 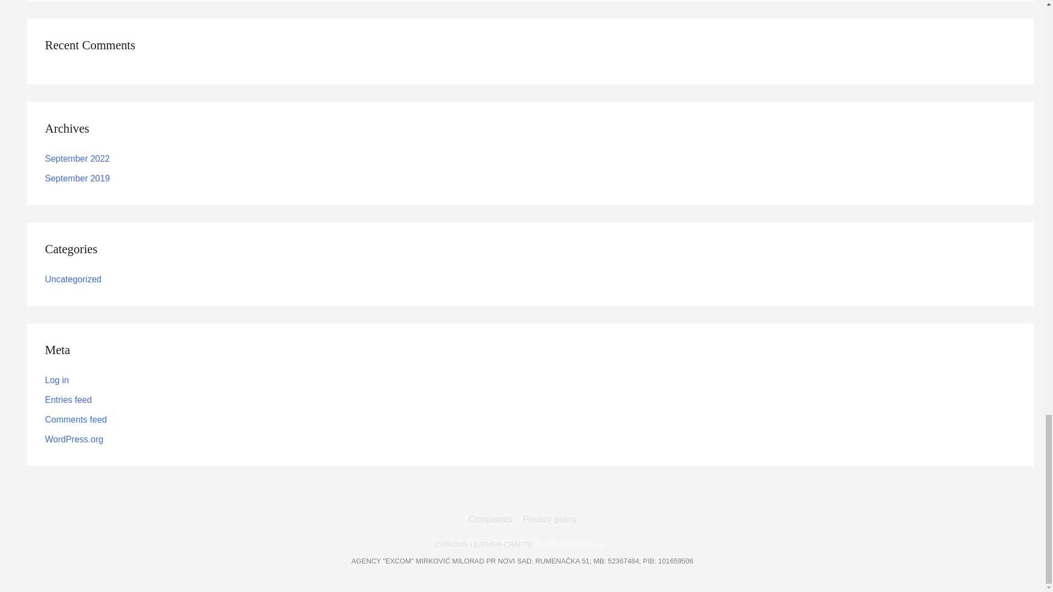 What do you see at coordinates (68, 400) in the screenshot?
I see `Entries feed` at bounding box center [68, 400].